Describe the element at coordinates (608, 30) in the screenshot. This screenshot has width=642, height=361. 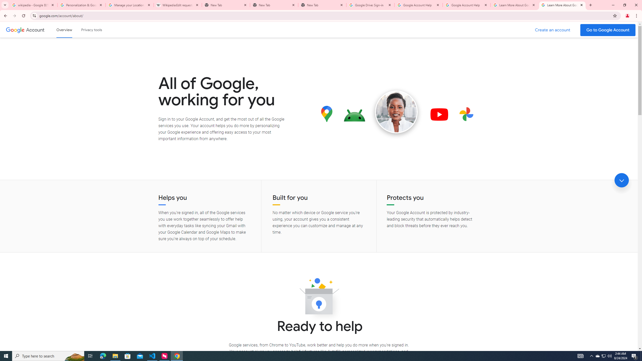
I see `Go to your Google Account` at that location.